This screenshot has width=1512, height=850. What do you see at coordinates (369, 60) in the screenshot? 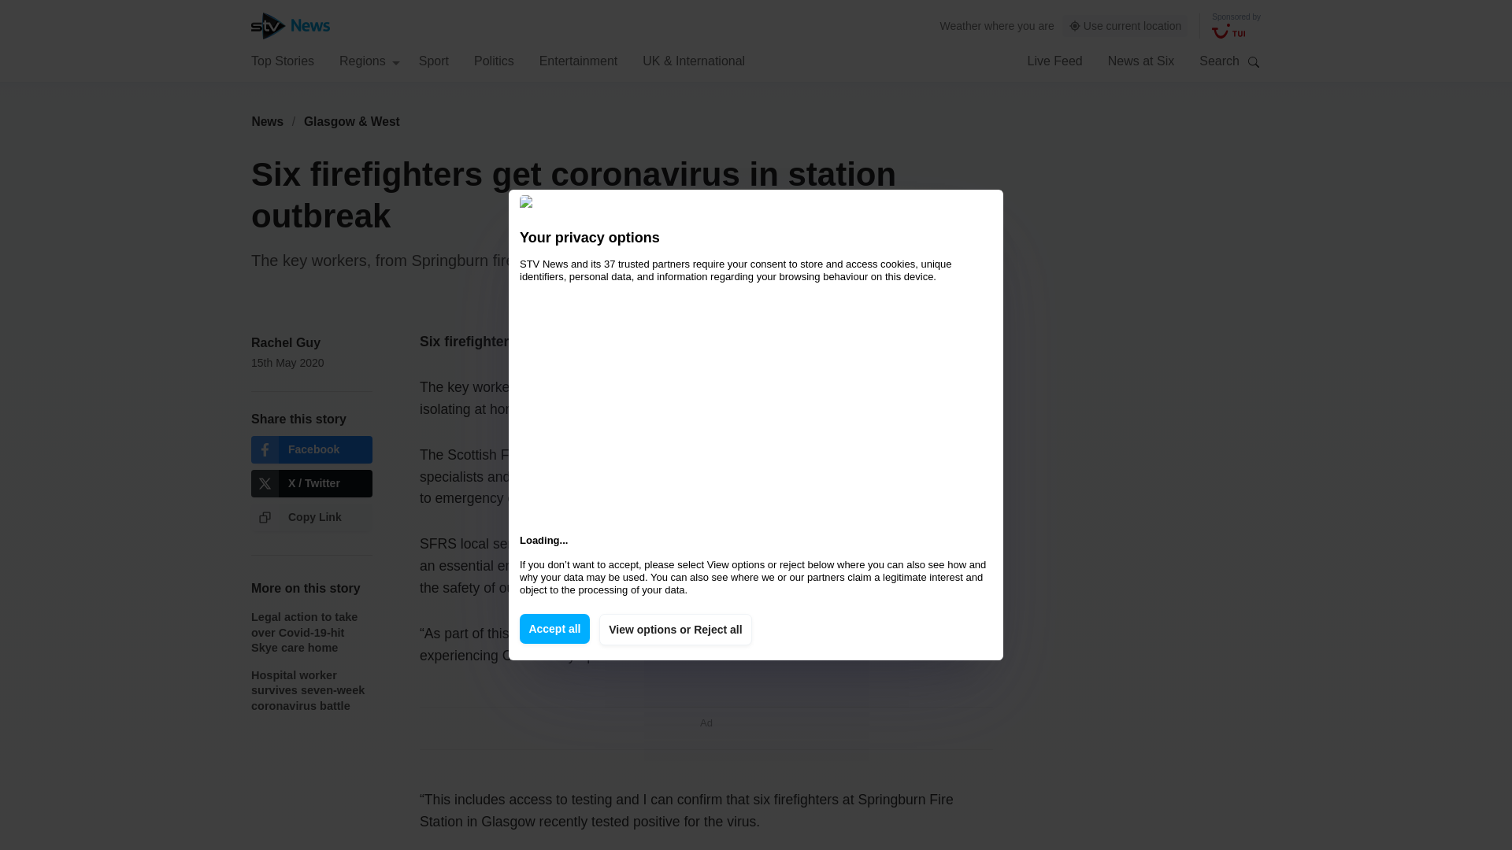
I see `Regions` at bounding box center [369, 60].